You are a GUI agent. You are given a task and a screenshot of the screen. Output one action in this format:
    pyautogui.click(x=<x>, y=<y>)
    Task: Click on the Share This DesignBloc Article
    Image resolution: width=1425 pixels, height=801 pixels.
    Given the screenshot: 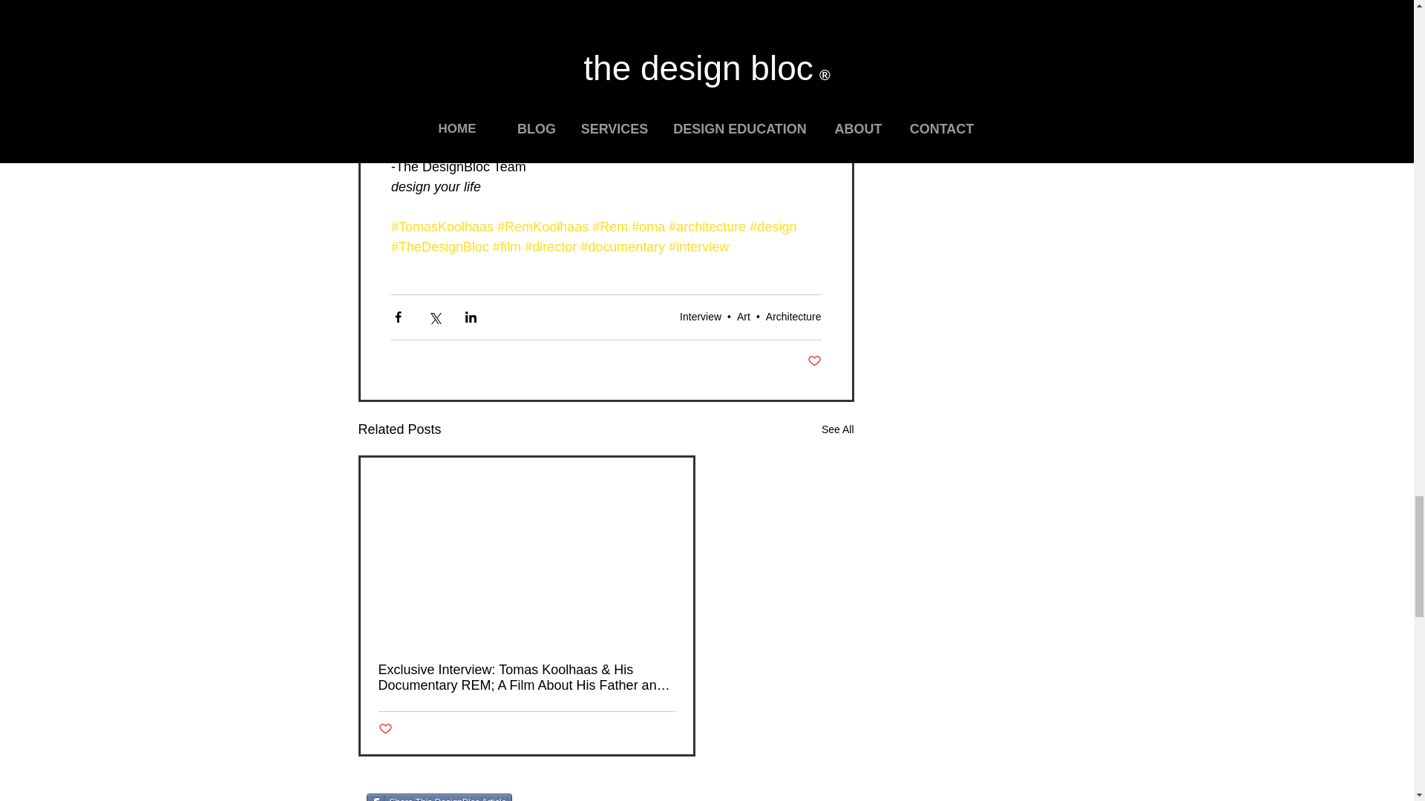 What is the action you would take?
    pyautogui.click(x=439, y=797)
    